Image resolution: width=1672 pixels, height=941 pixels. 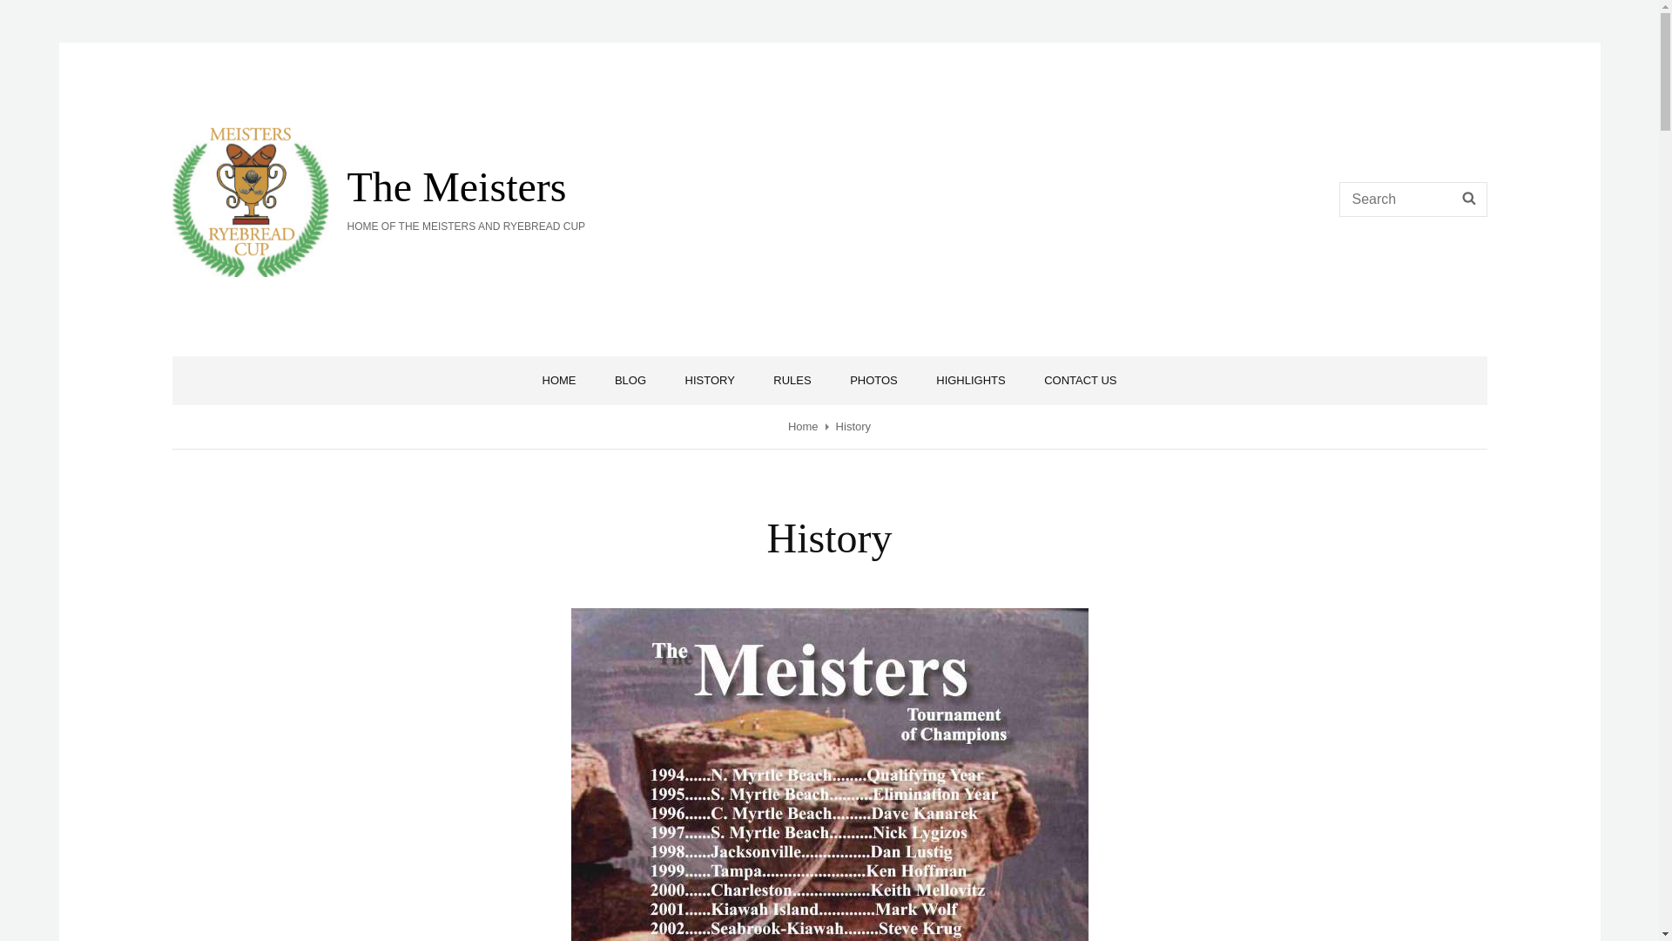 I want to click on CONTACT US, so click(x=1080, y=381).